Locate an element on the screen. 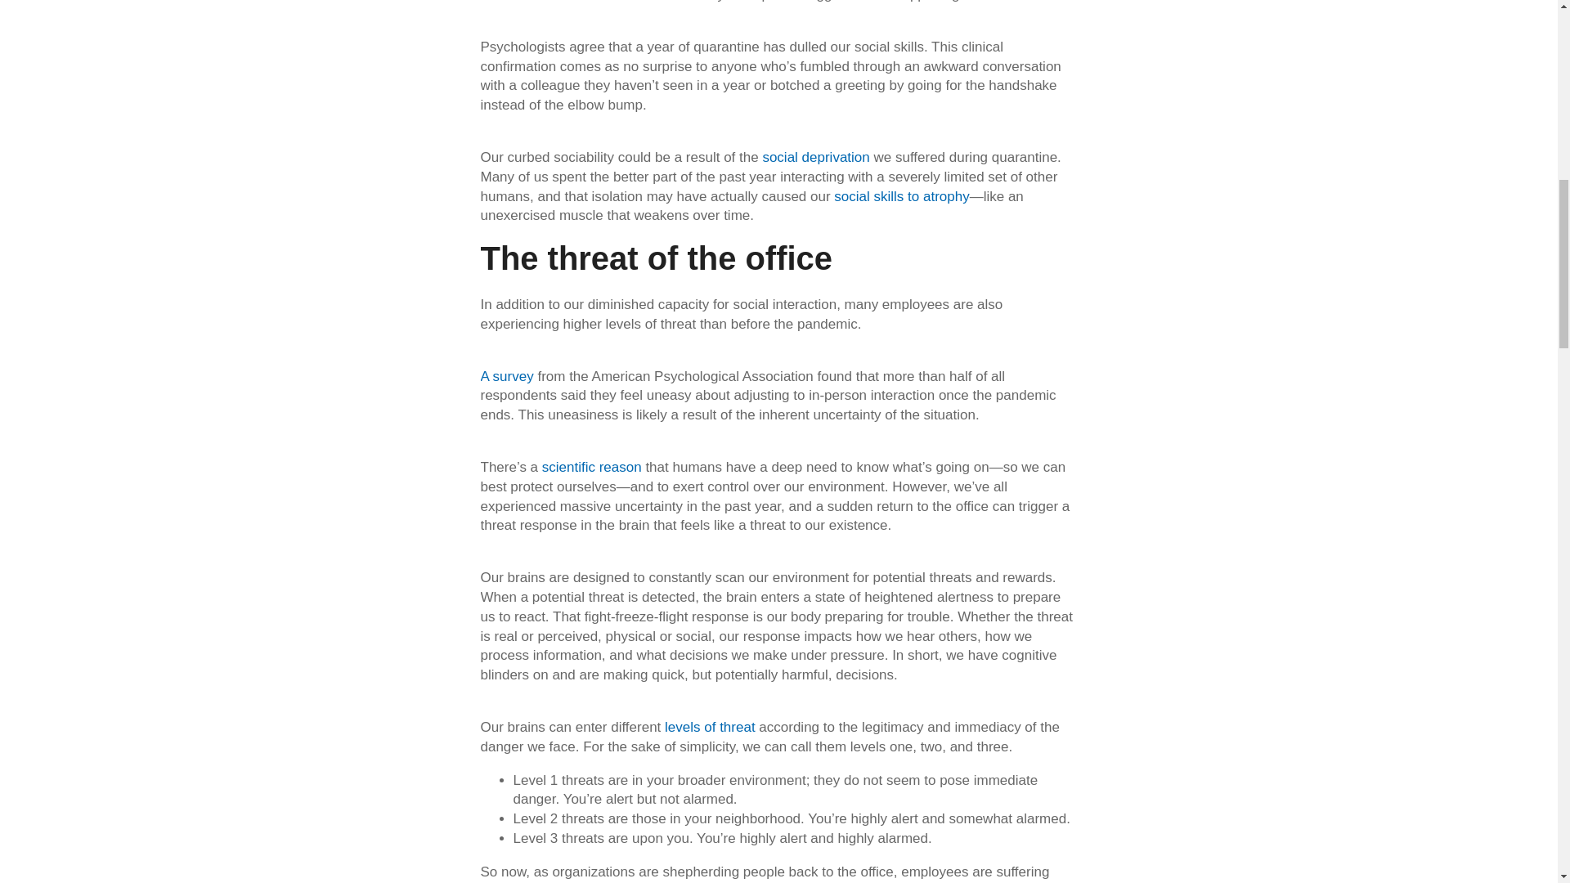  levels of threat is located at coordinates (710, 727).